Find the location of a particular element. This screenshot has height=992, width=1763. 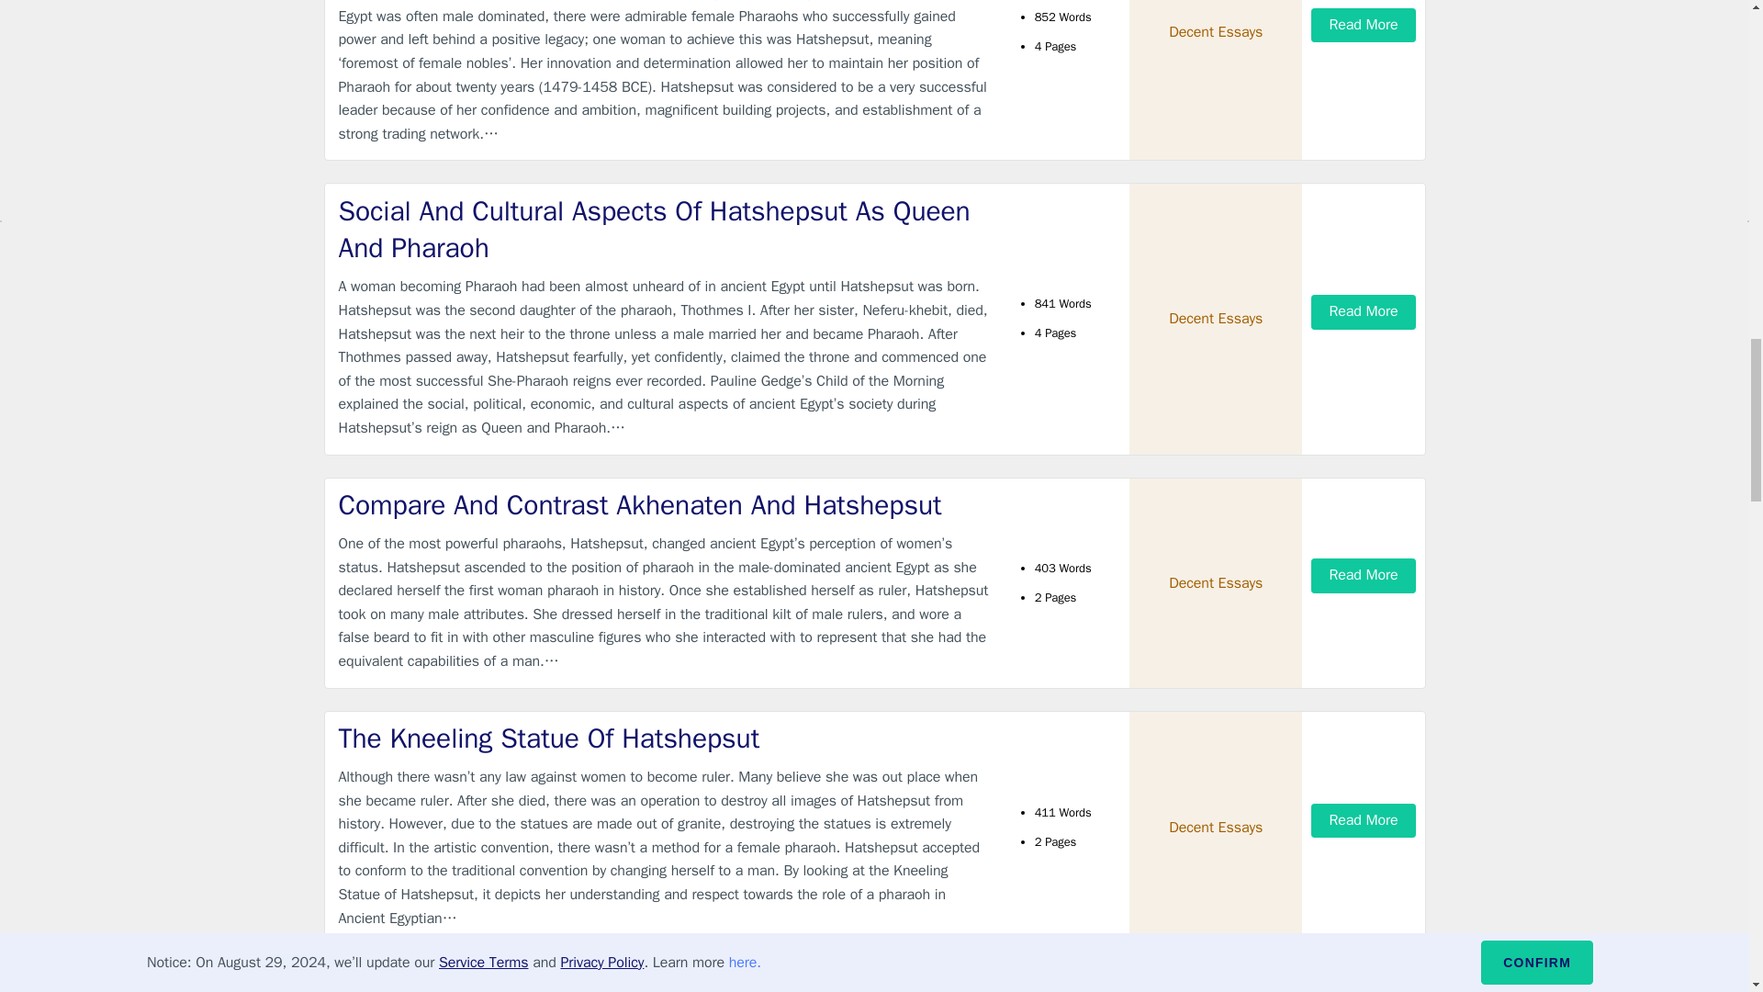

Compare And Contrast Akhenaten And Hatshepsut is located at coordinates (665, 505).